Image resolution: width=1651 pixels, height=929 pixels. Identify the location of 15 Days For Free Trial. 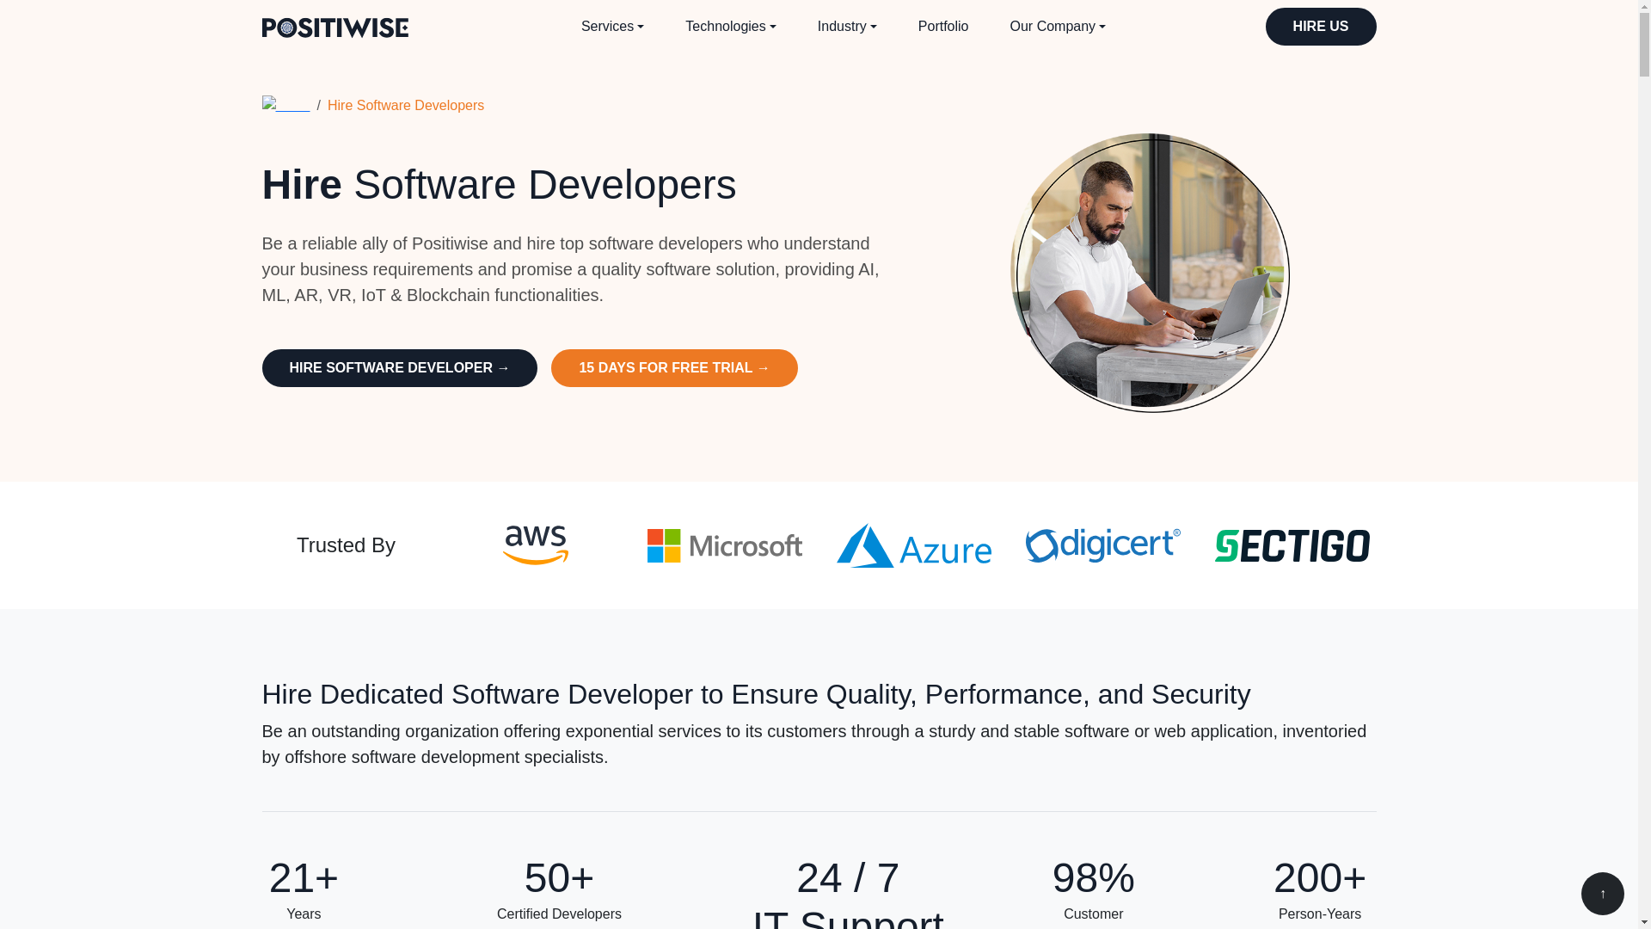
(674, 368).